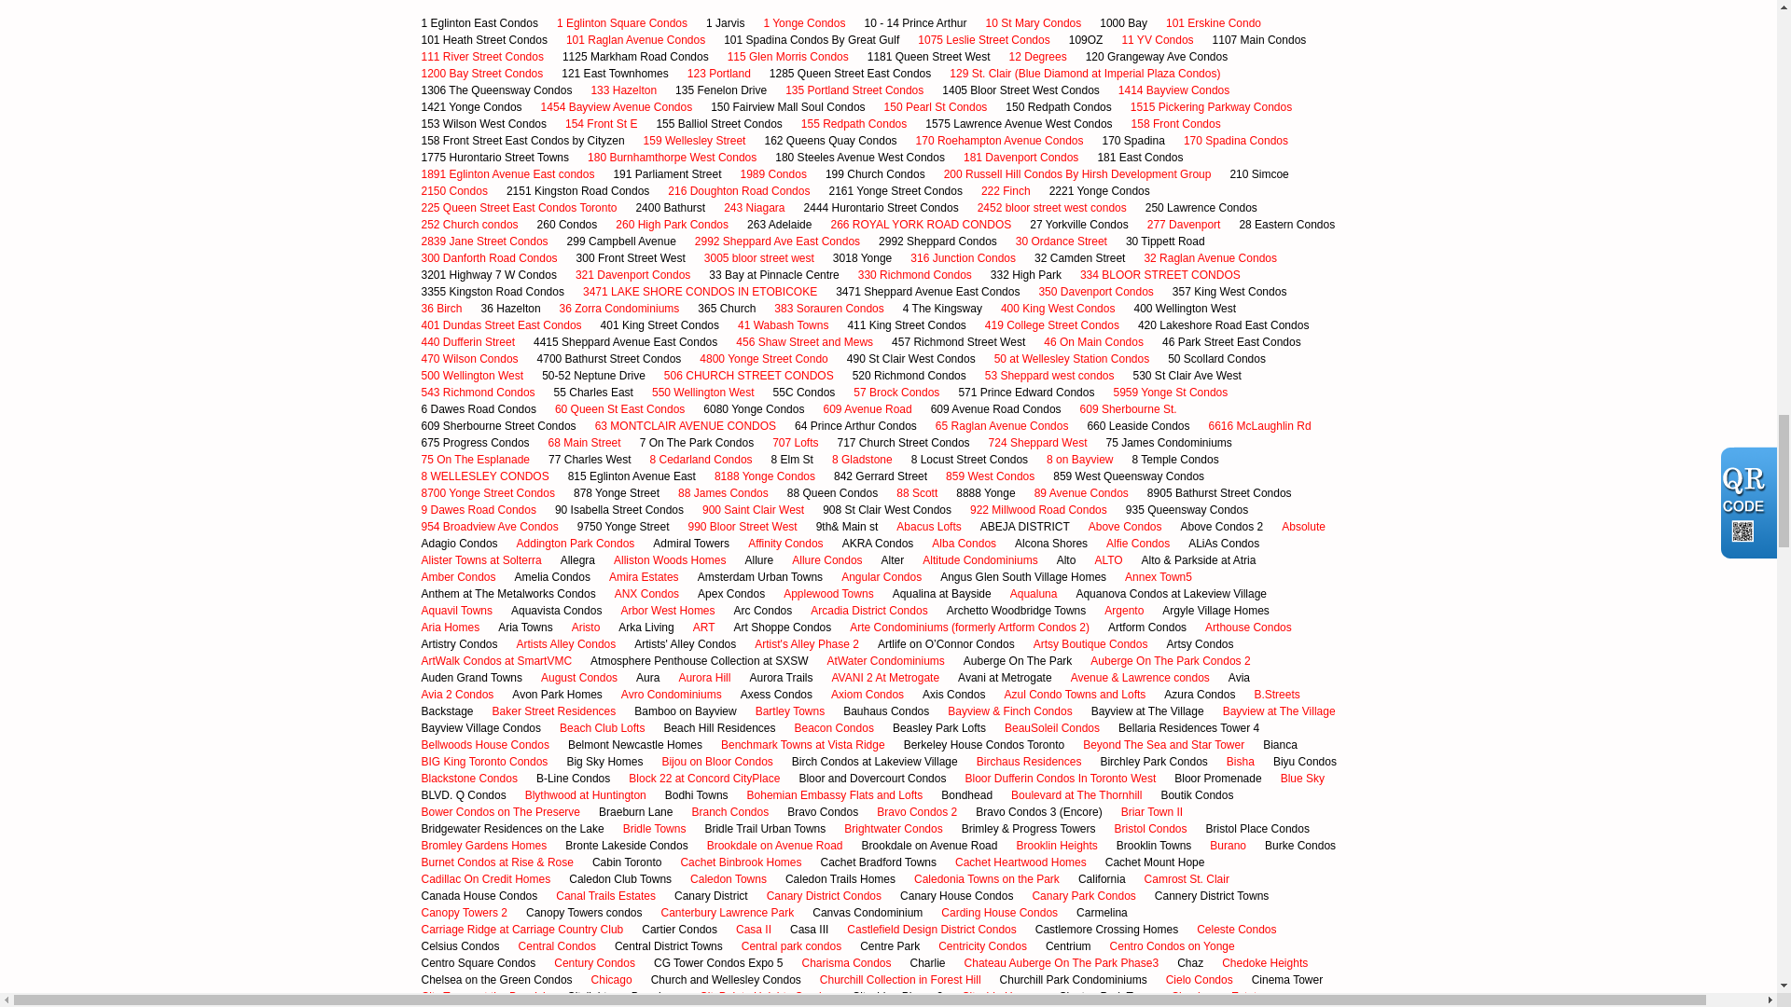 The height and width of the screenshot is (1007, 1791). Describe the element at coordinates (622, 22) in the screenshot. I see `1 Eglinton Square Condos` at that location.